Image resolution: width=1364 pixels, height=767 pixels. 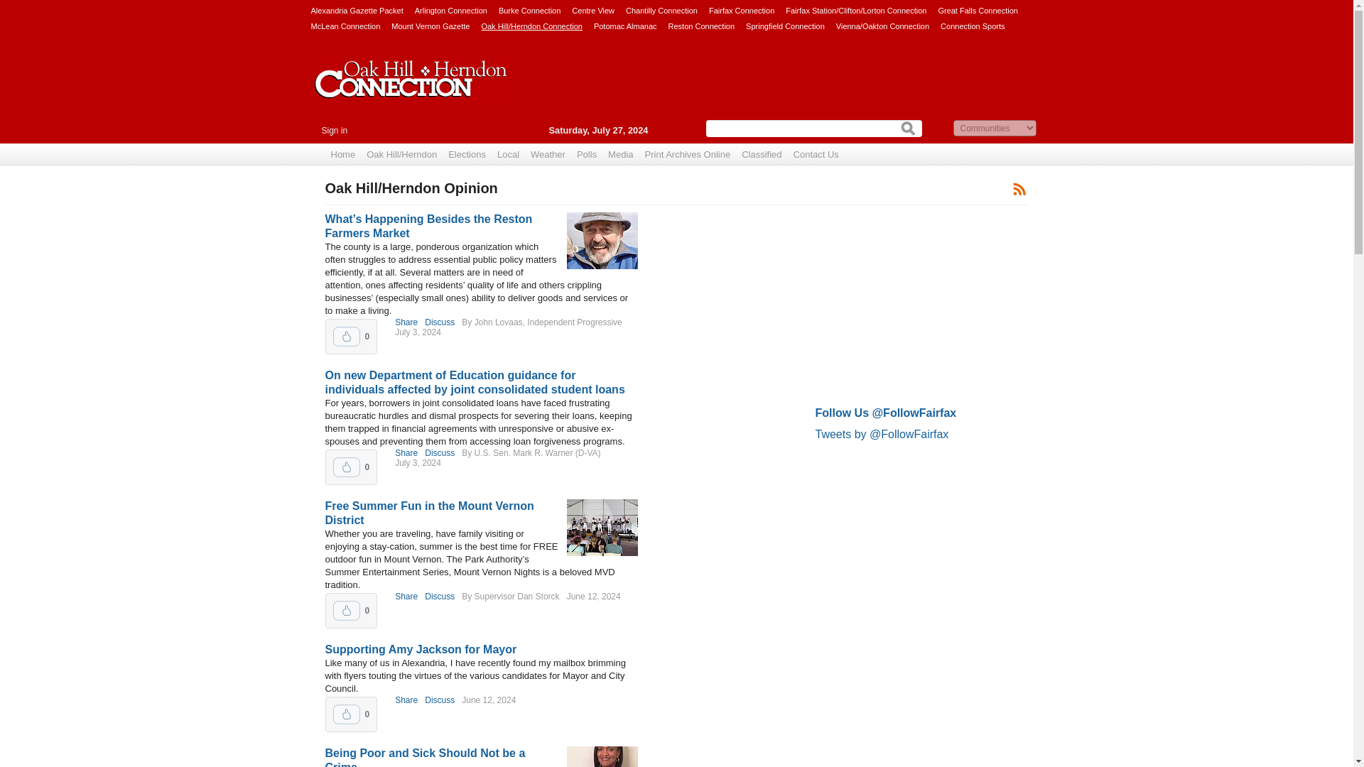 What do you see at coordinates (742, 10) in the screenshot?
I see `Fairfax Connection` at bounding box center [742, 10].